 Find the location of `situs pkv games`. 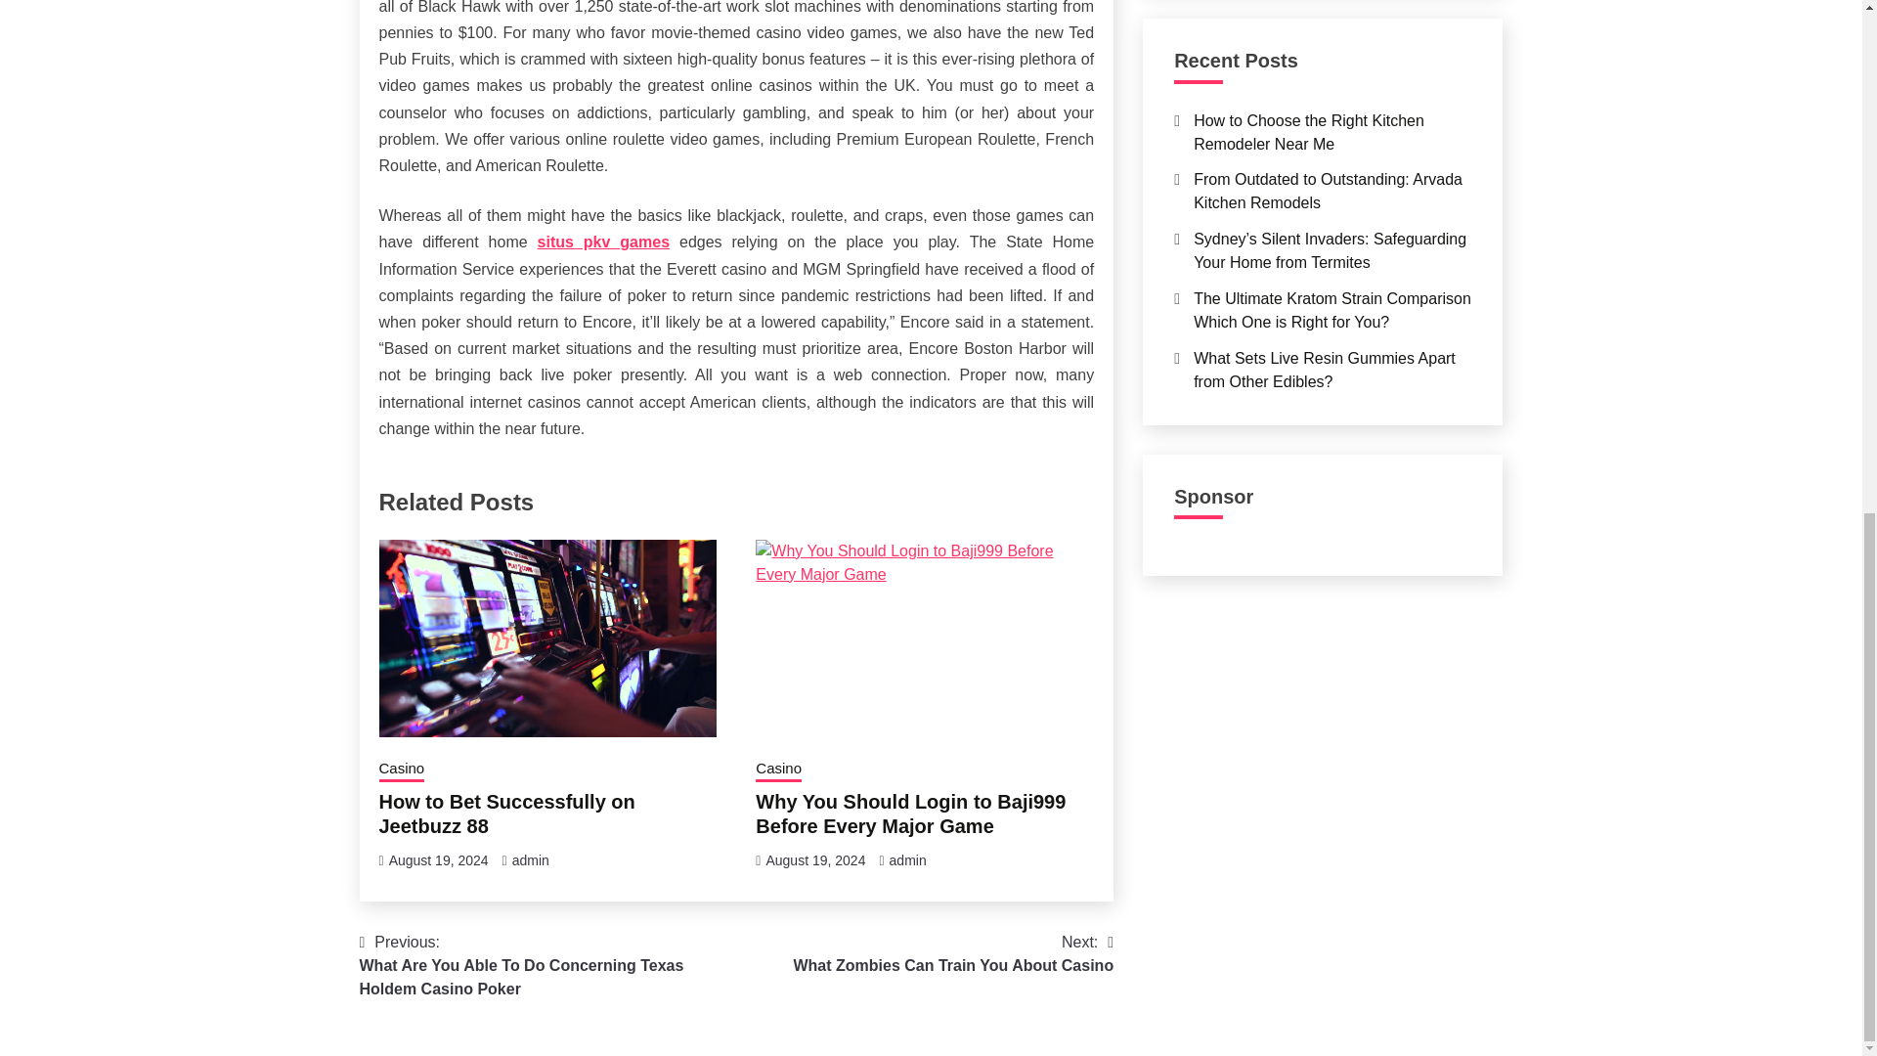

situs pkv games is located at coordinates (908, 859).